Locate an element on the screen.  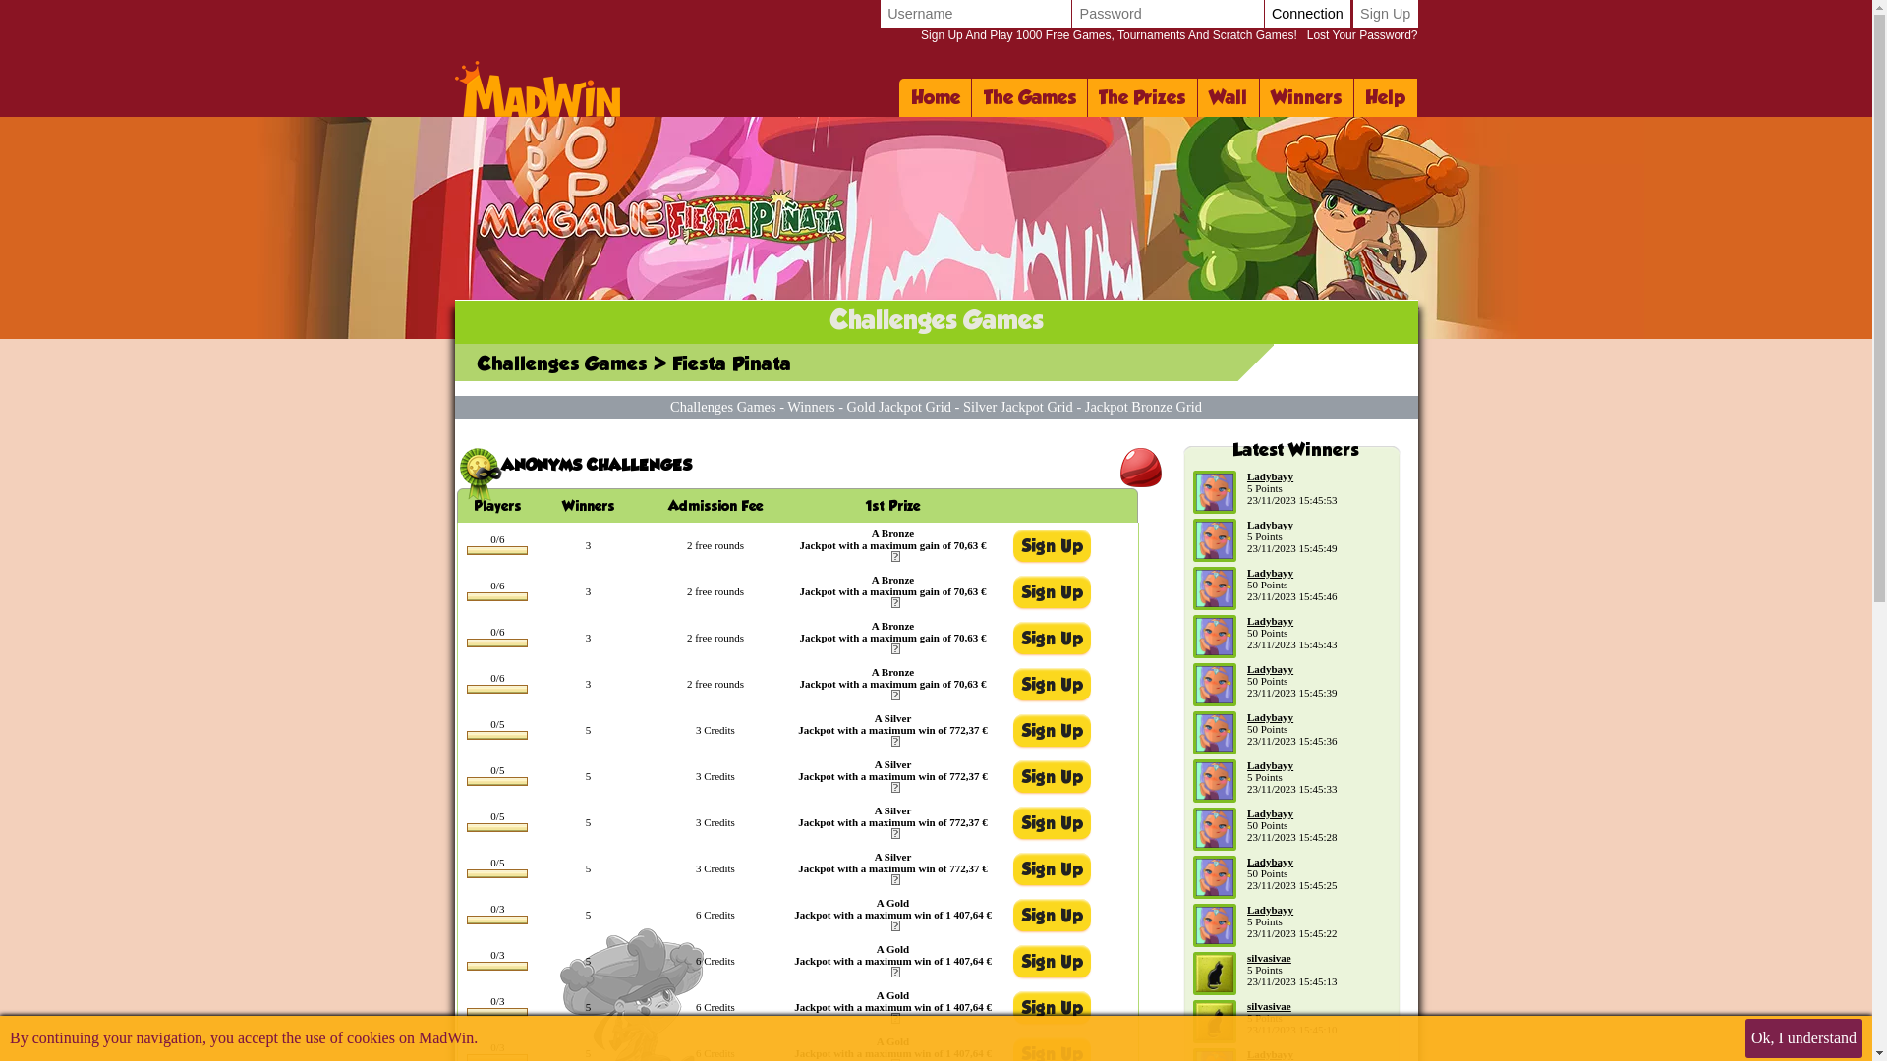
Ladybayy is located at coordinates (1270, 621).